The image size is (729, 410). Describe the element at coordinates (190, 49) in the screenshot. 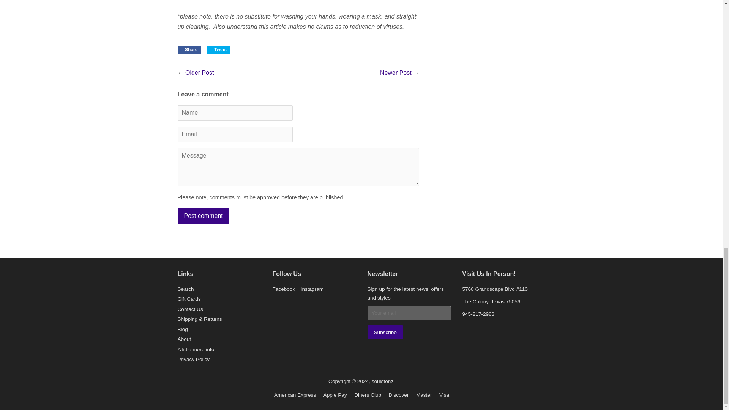

I see `Share on Facebook` at that location.